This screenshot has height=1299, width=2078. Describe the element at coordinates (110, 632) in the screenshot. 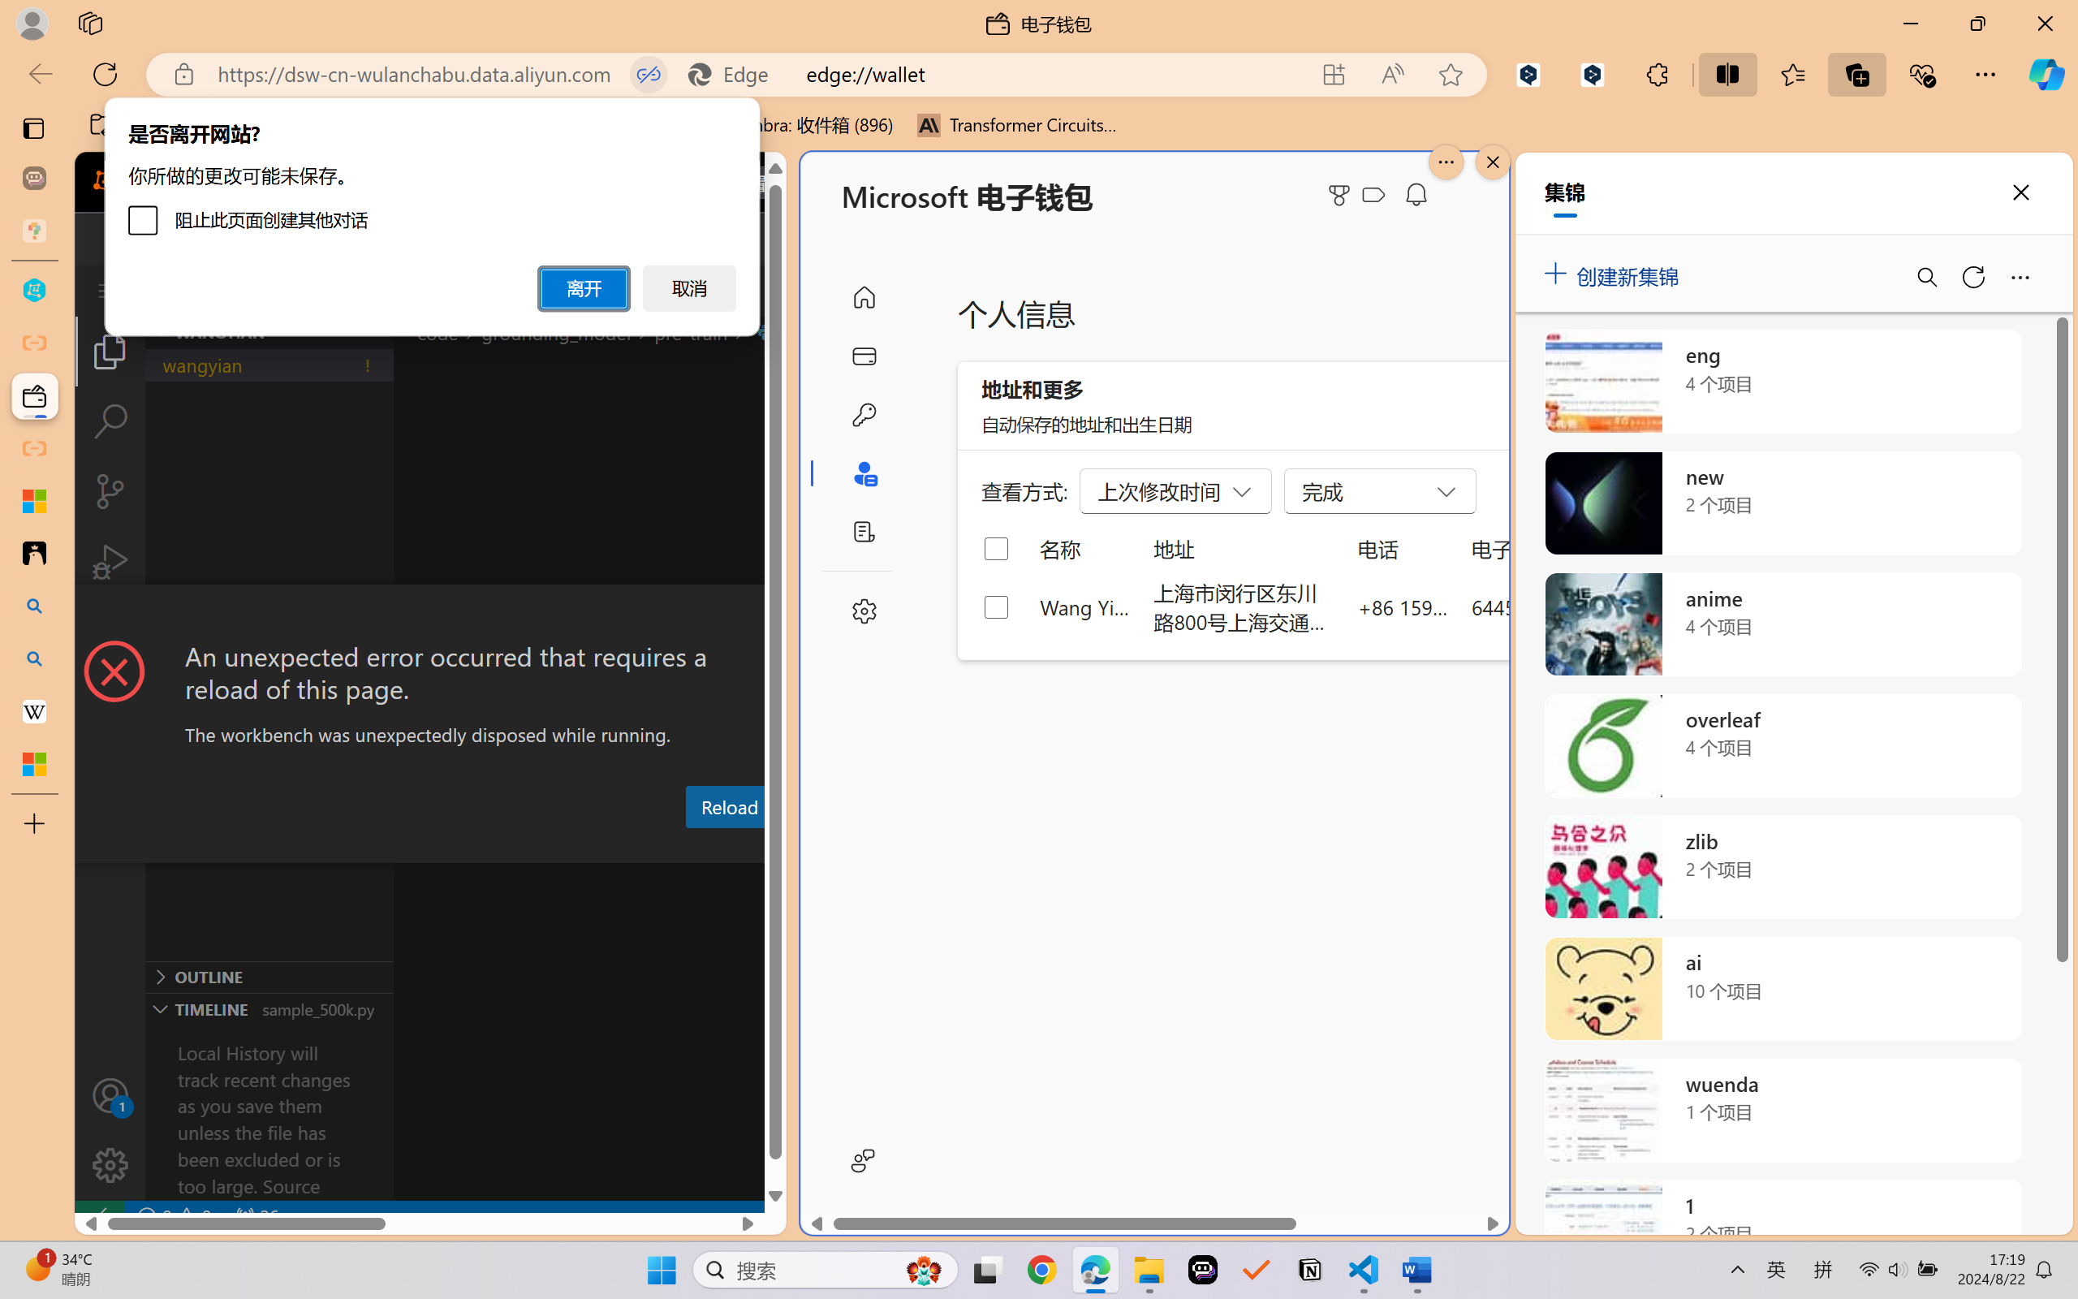

I see `Extensions (Ctrl+Shift+X)` at that location.